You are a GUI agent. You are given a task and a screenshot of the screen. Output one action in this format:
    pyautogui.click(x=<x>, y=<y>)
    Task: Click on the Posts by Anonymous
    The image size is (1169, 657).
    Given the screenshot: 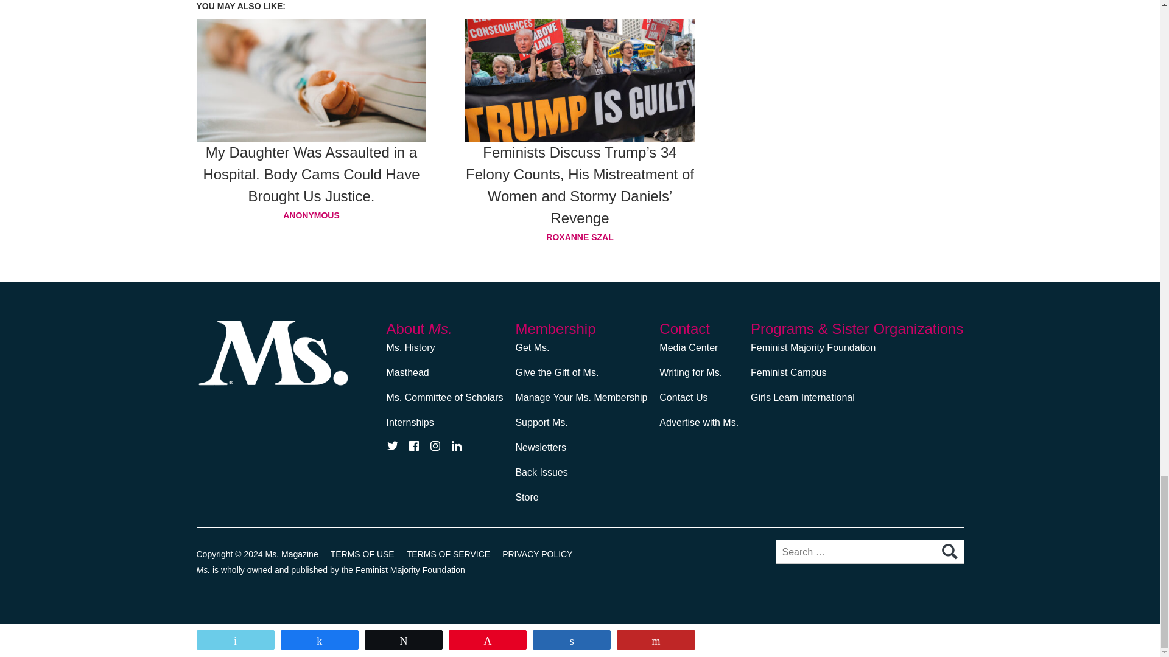 What is the action you would take?
    pyautogui.click(x=311, y=215)
    